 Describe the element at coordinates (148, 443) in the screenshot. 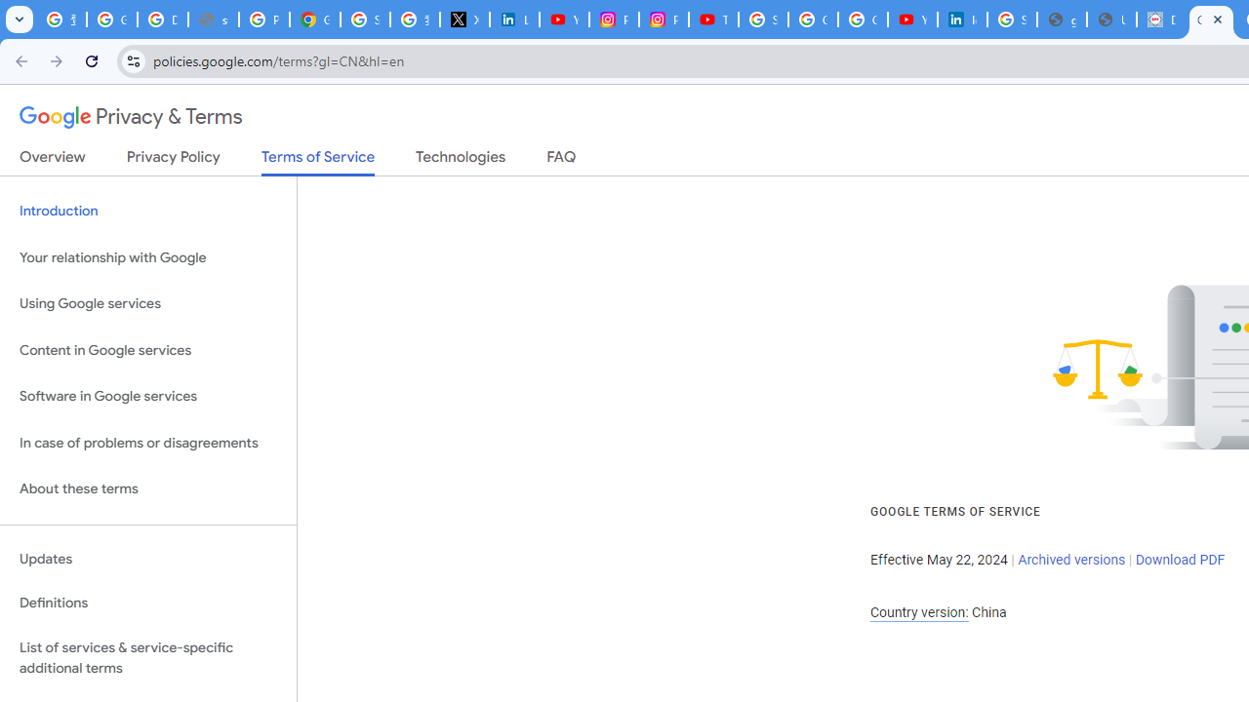

I see `In case of problems or disagreements` at that location.